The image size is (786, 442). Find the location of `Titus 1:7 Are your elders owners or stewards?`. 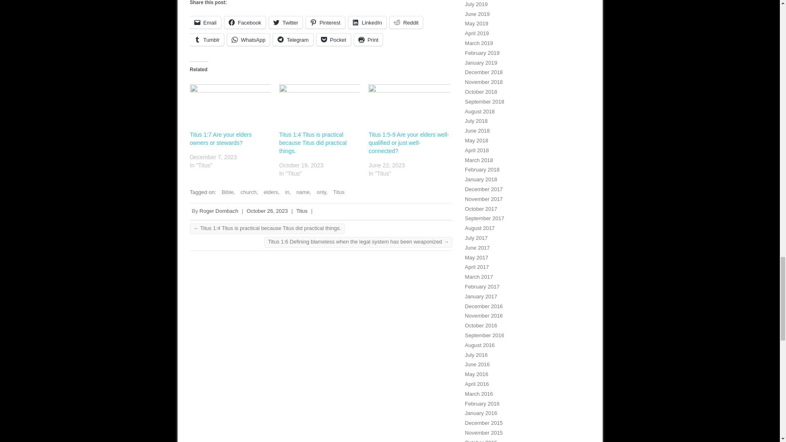

Titus 1:7 Are your elders owners or stewards? is located at coordinates (230, 107).